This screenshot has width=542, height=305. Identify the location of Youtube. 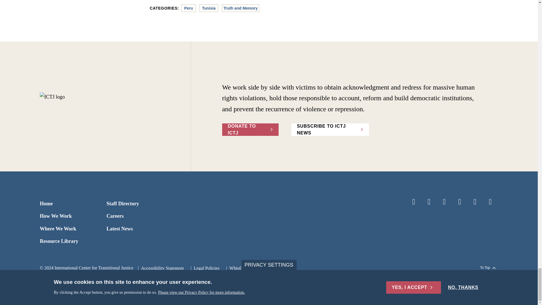
(475, 202).